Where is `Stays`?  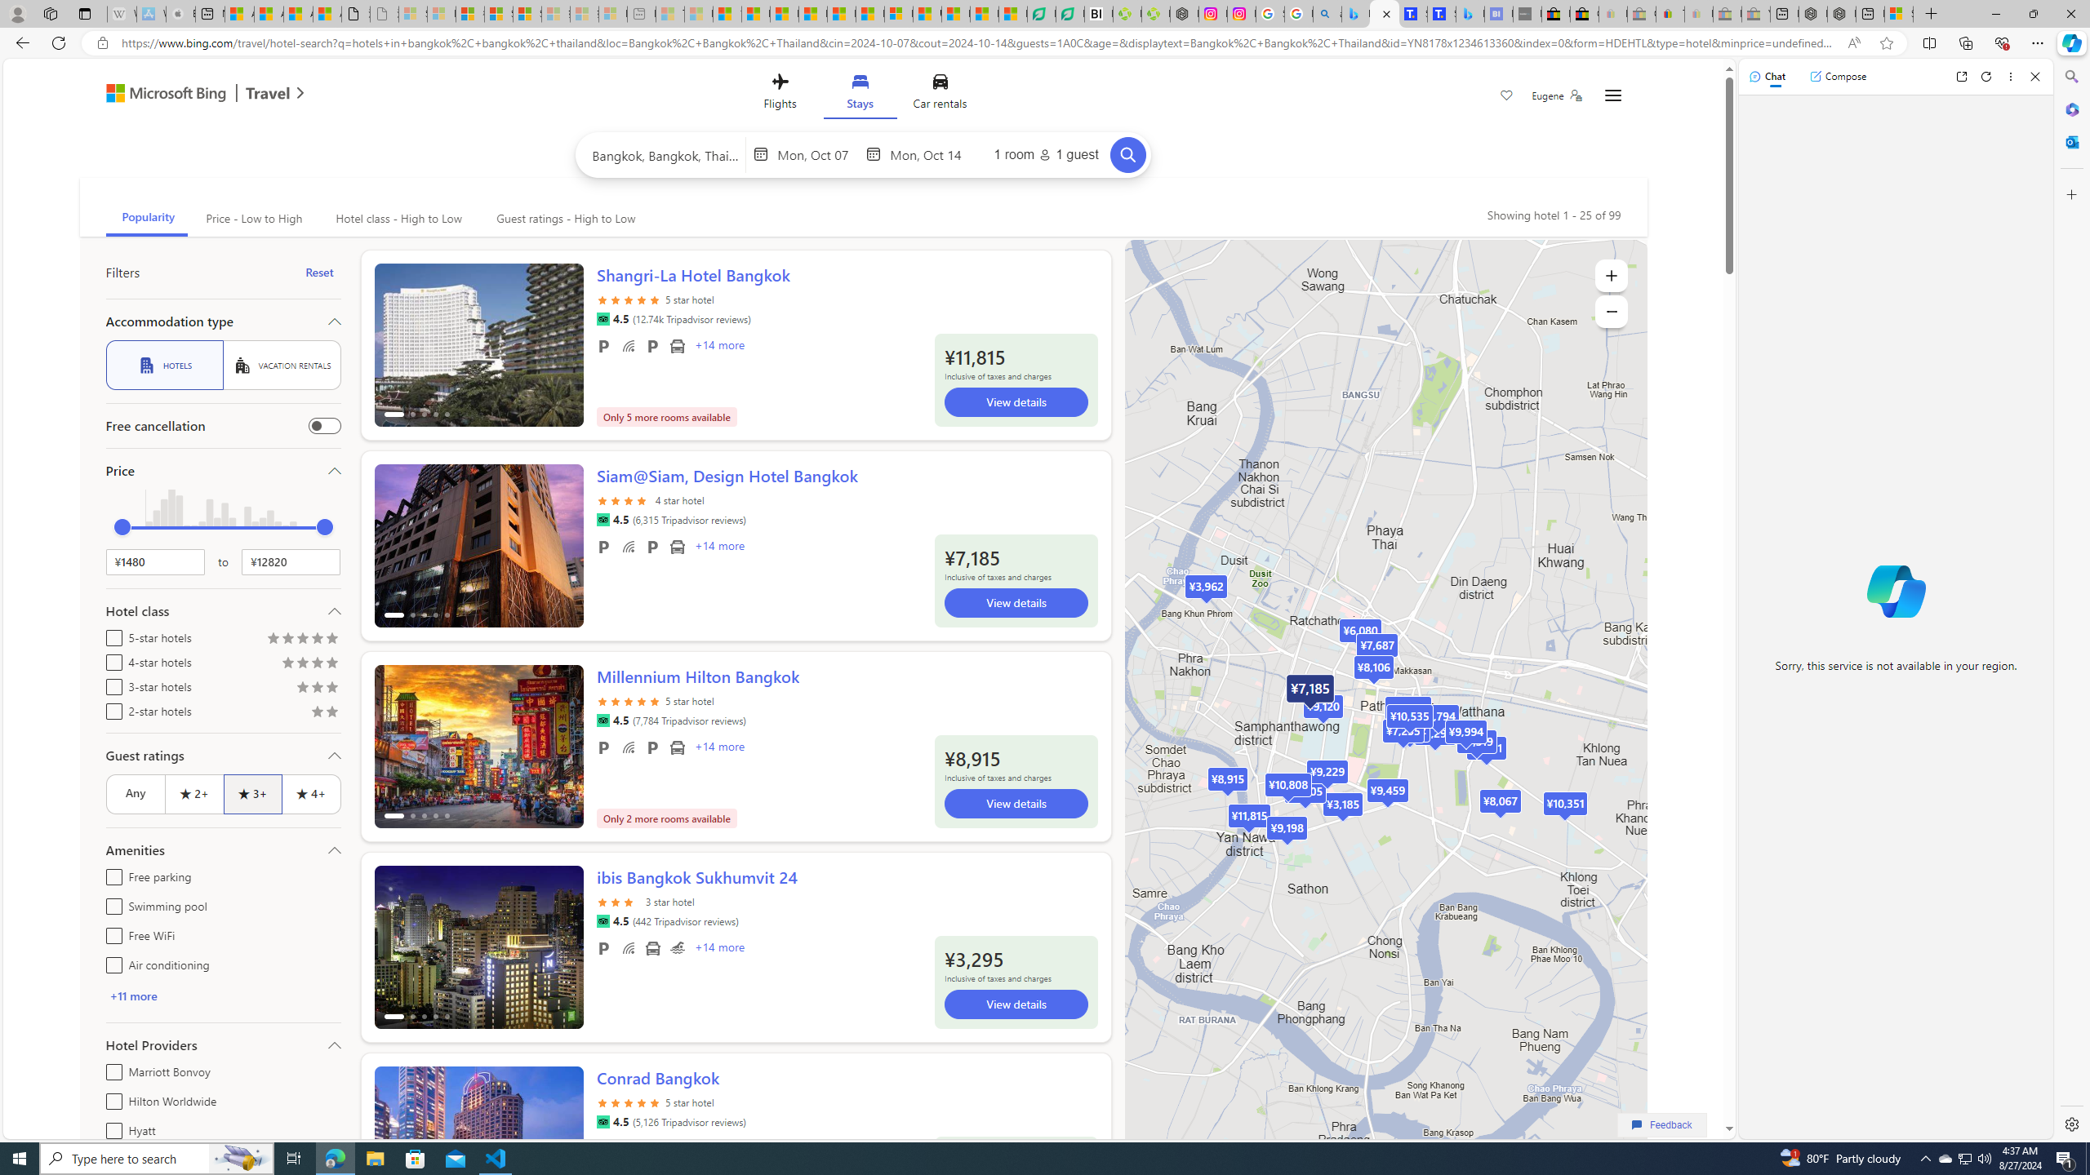
Stays is located at coordinates (860, 95).